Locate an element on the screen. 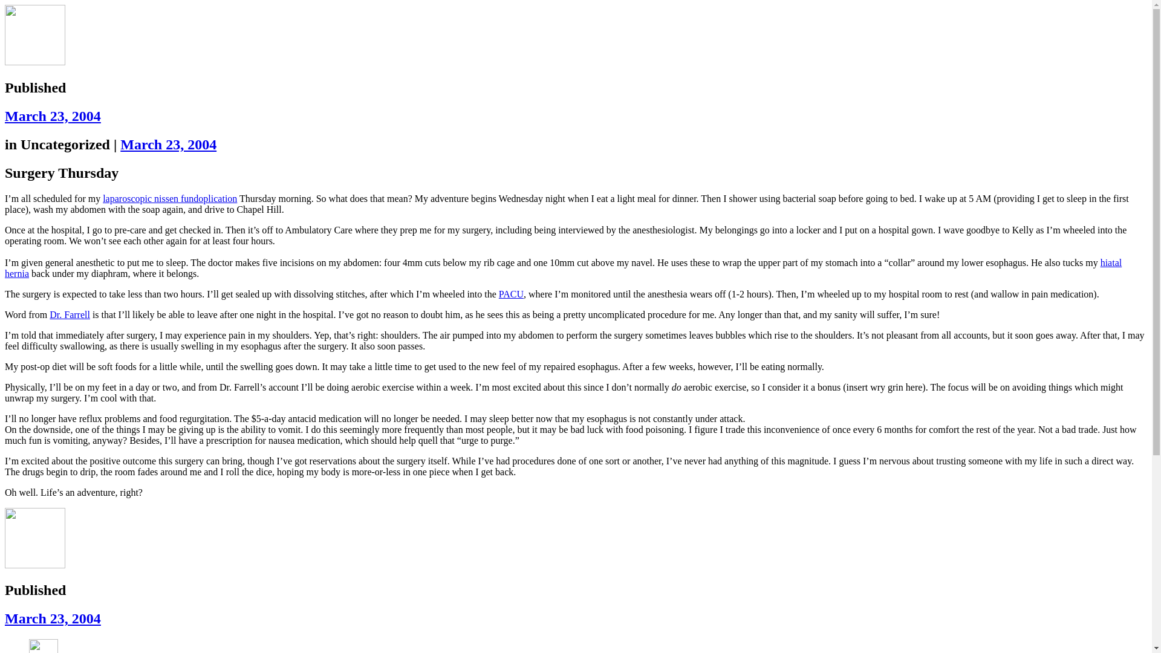 This screenshot has height=653, width=1161. Dr. Farrell is located at coordinates (70, 314).